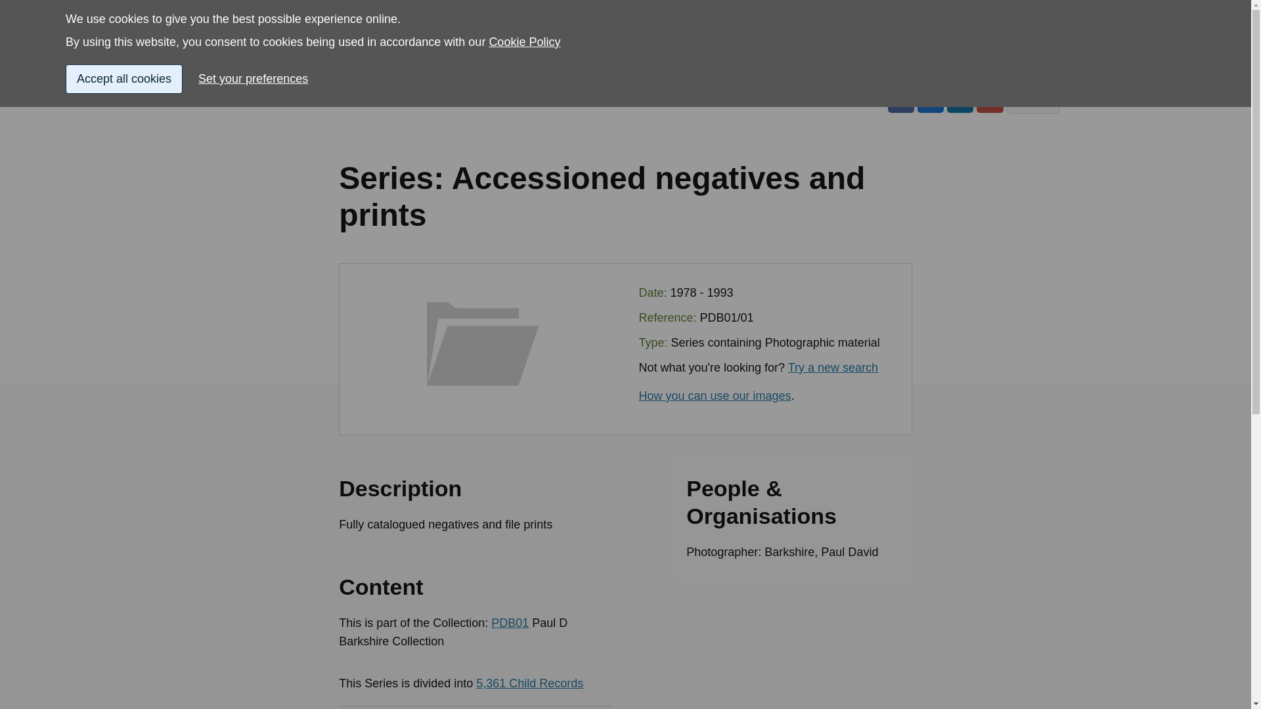 The image size is (1261, 709). Describe the element at coordinates (123, 25) in the screenshot. I see `Accept all cookies` at that location.